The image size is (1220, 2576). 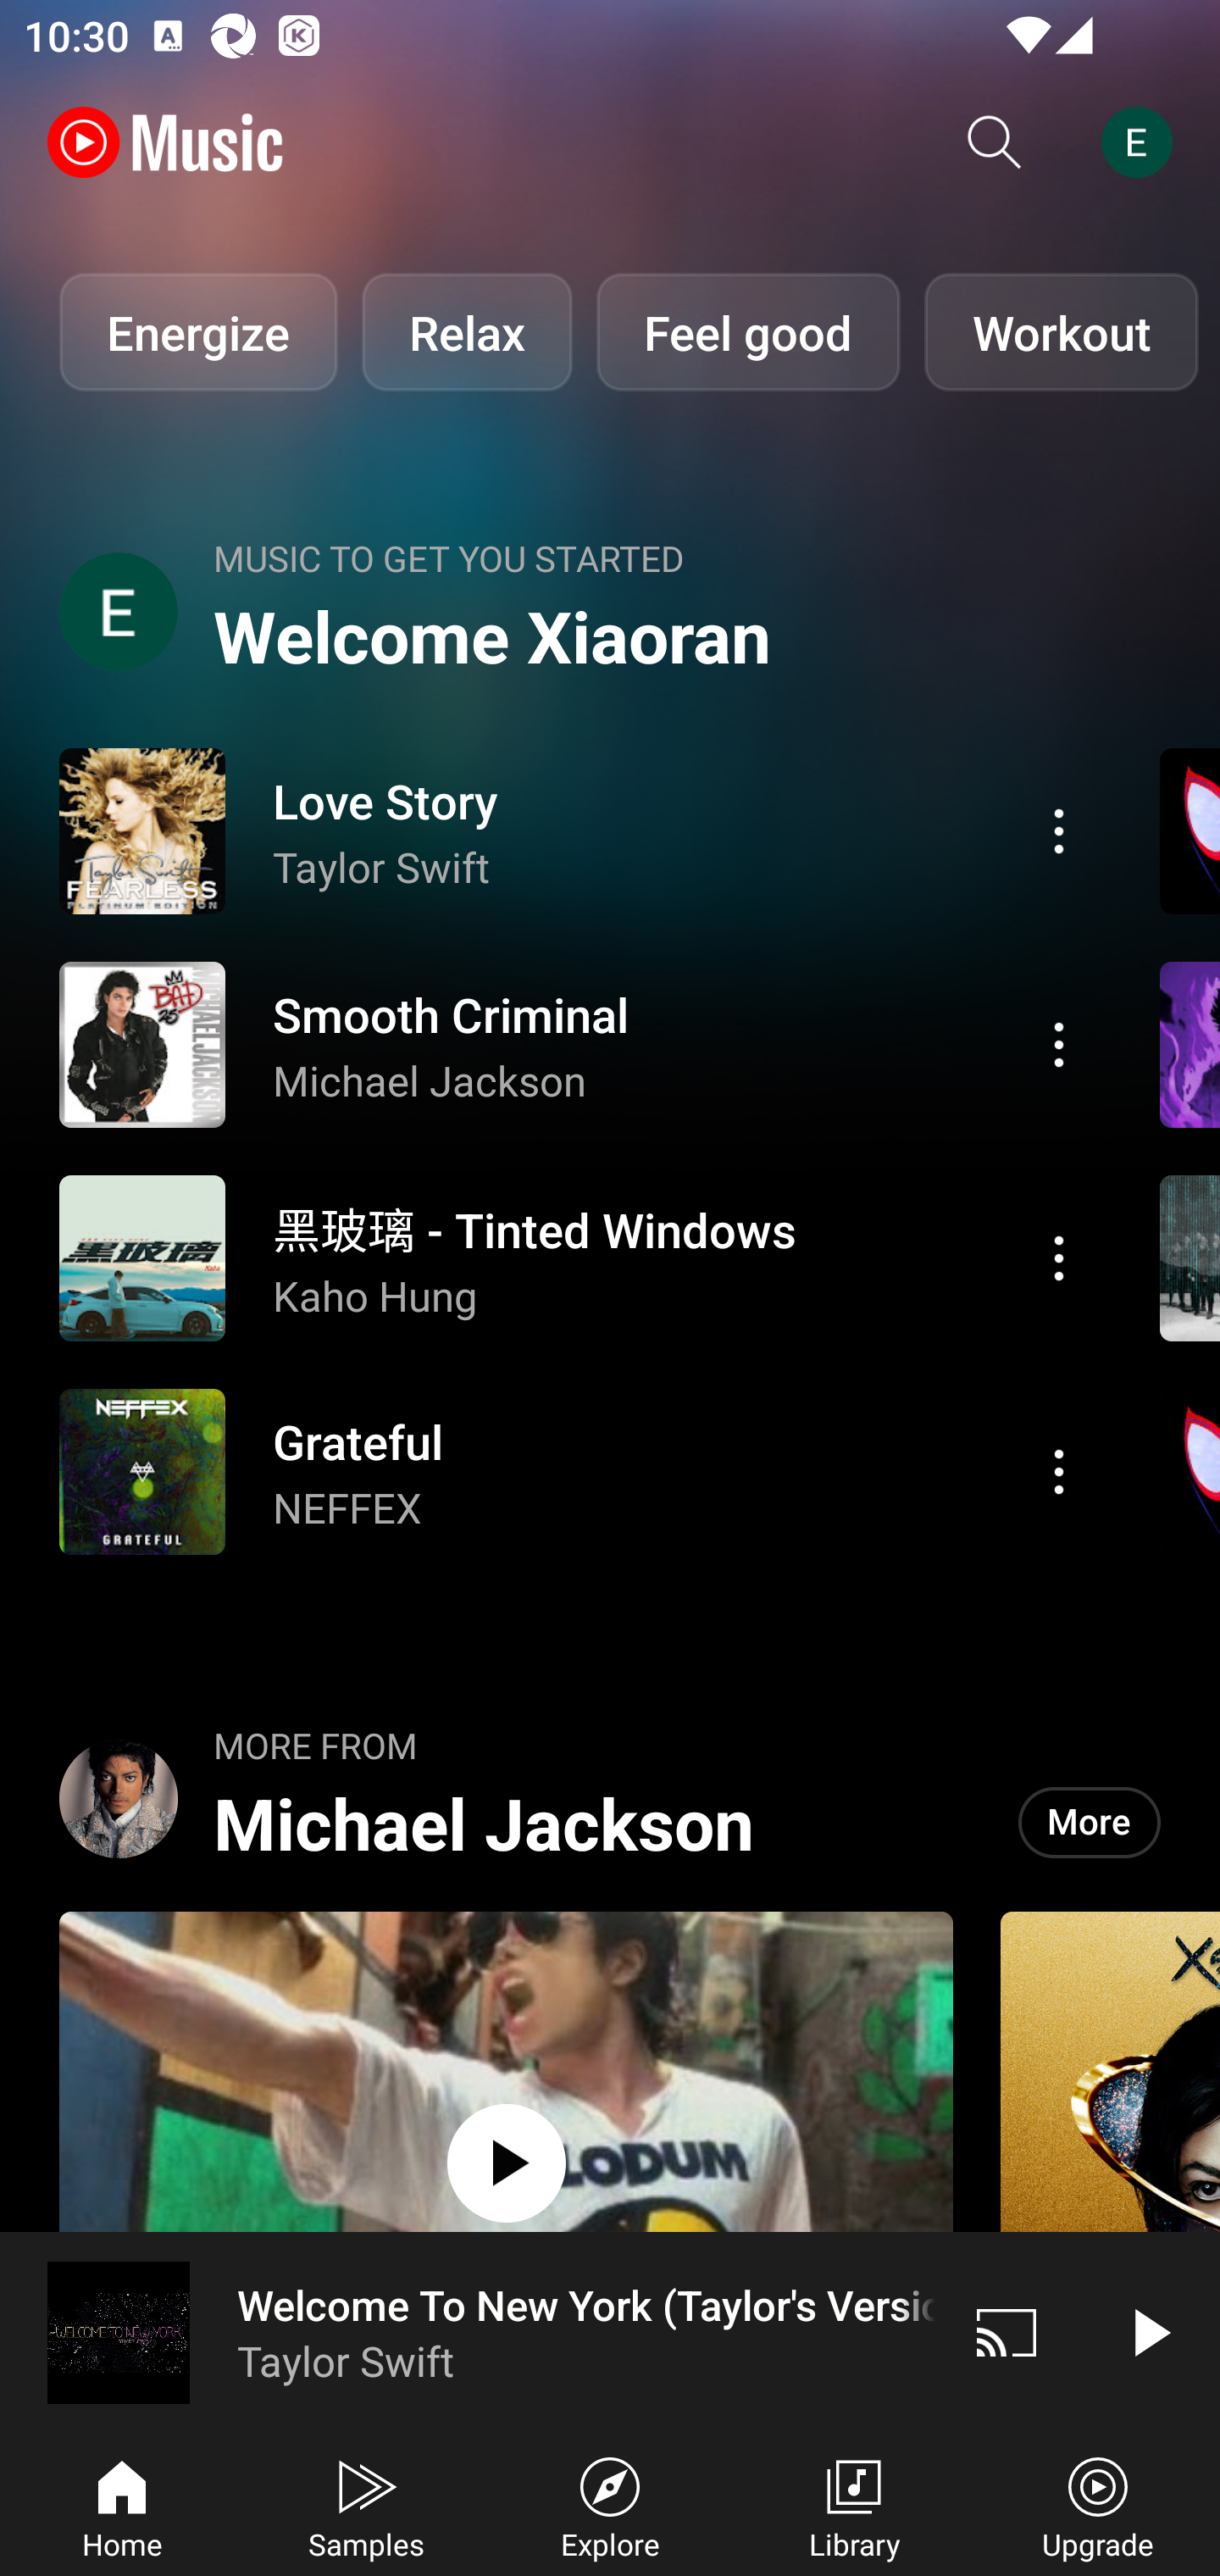 What do you see at coordinates (610, 2505) in the screenshot?
I see `Explore` at bounding box center [610, 2505].